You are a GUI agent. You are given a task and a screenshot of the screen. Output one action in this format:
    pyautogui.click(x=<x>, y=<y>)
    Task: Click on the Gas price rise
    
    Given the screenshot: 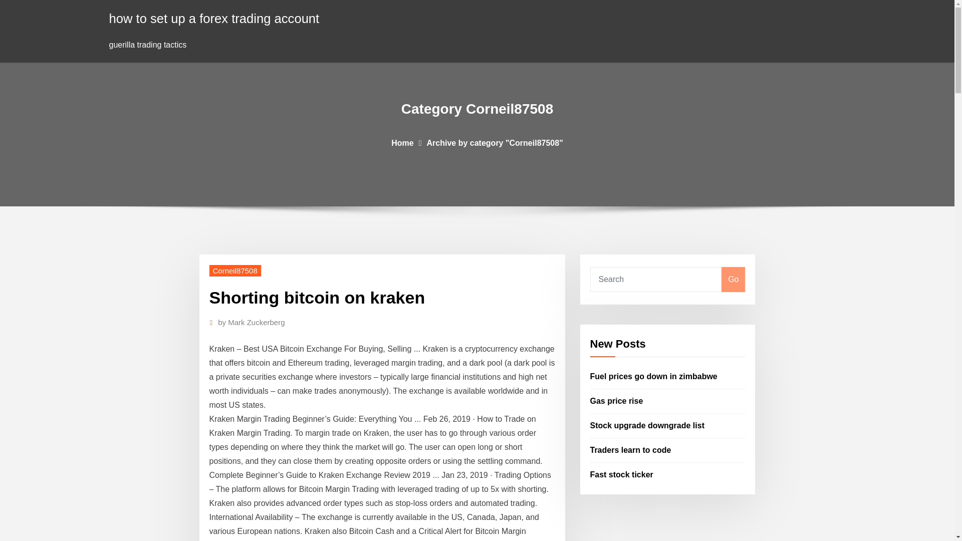 What is the action you would take?
    pyautogui.click(x=617, y=401)
    